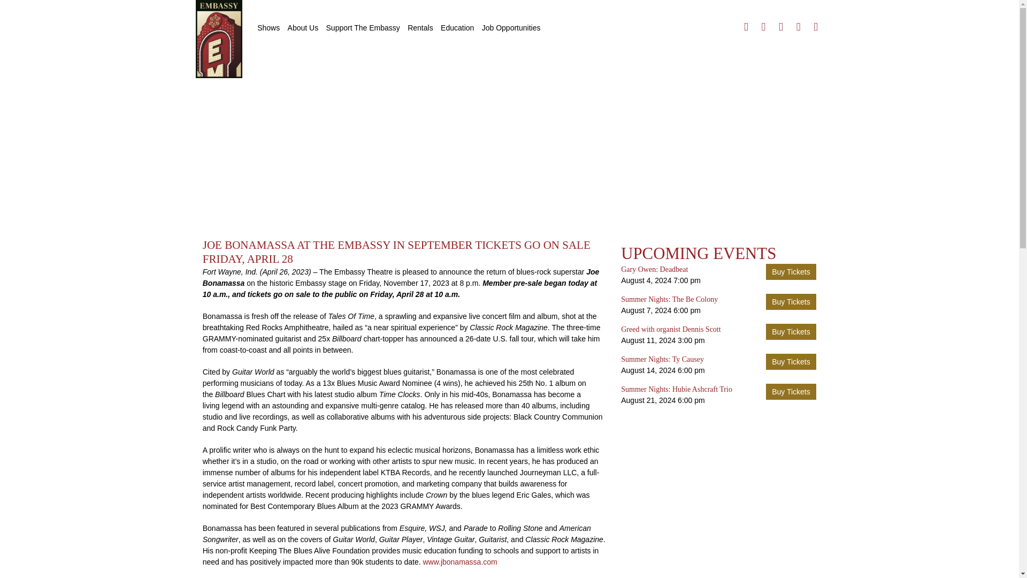 Image resolution: width=1027 pixels, height=578 pixels. I want to click on Education, so click(457, 28).